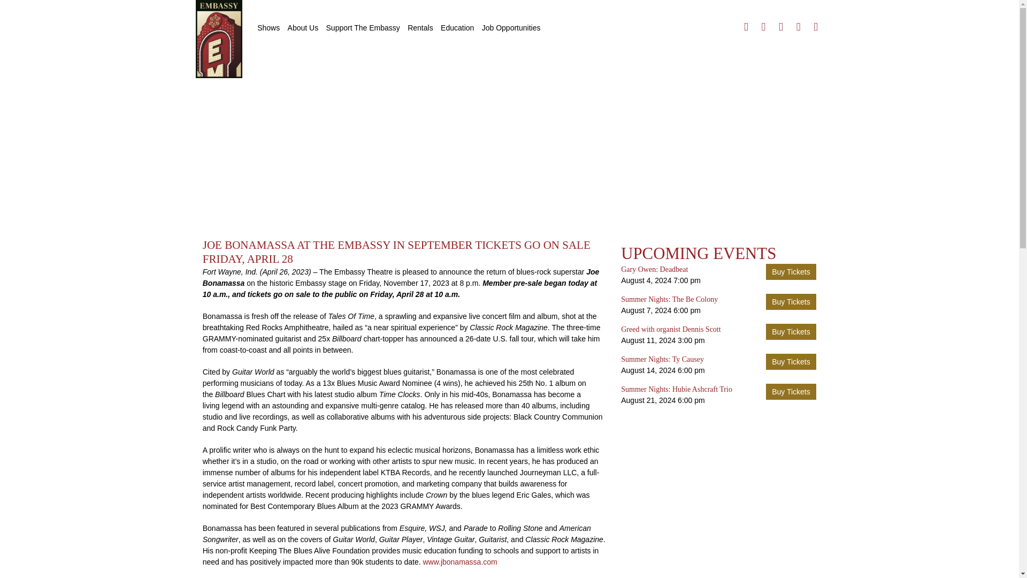 Image resolution: width=1027 pixels, height=578 pixels. I want to click on Education, so click(457, 28).